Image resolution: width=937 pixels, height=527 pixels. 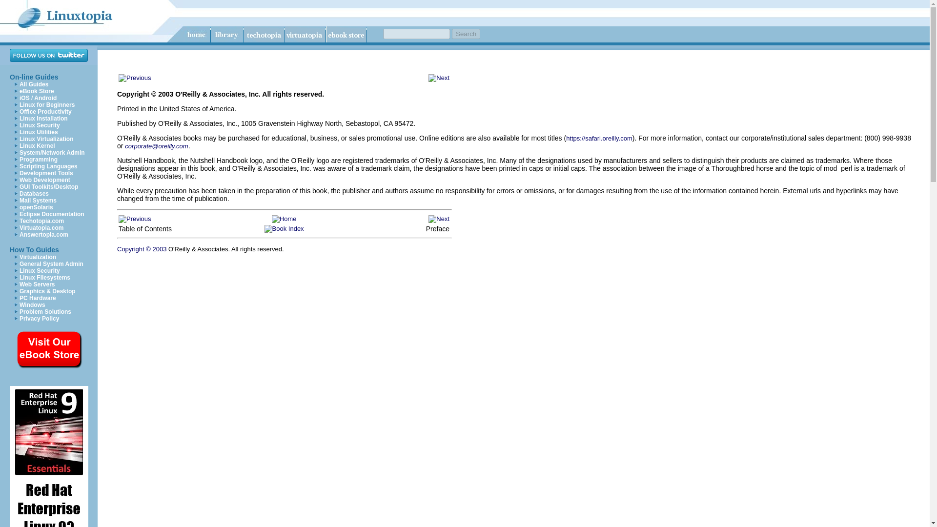 I want to click on Linux for Beginners, so click(x=47, y=105).